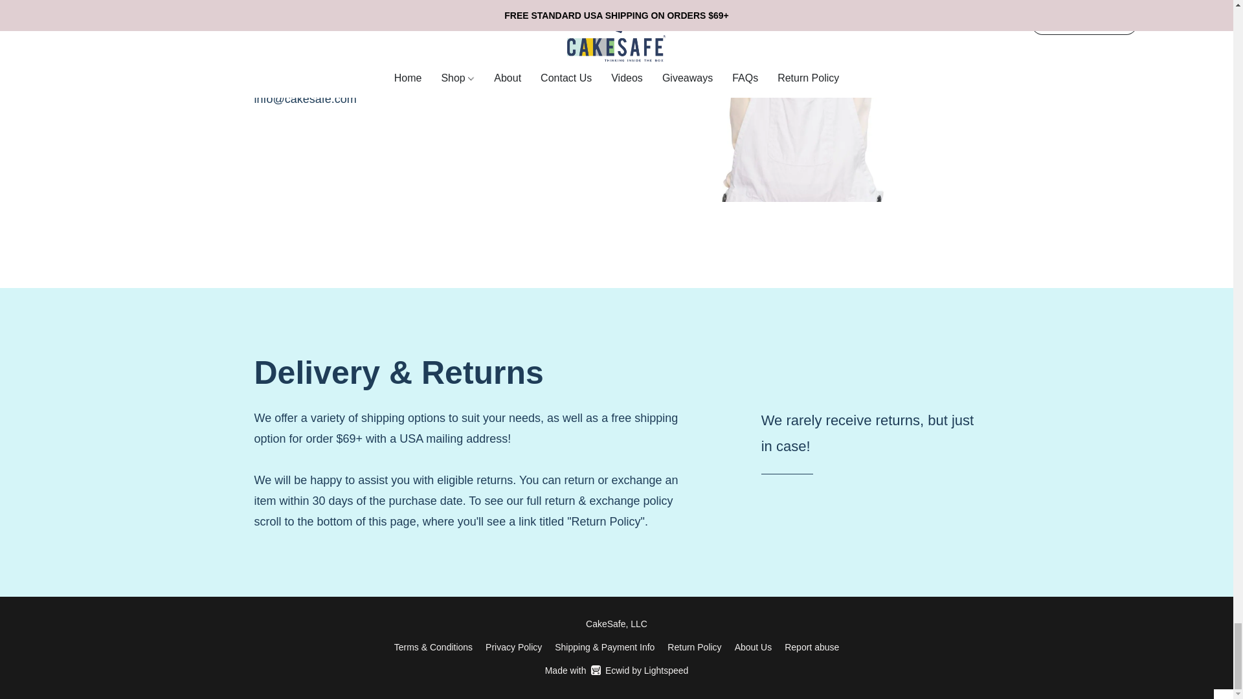  Describe the element at coordinates (616, 670) in the screenshot. I see `Report abuse` at that location.